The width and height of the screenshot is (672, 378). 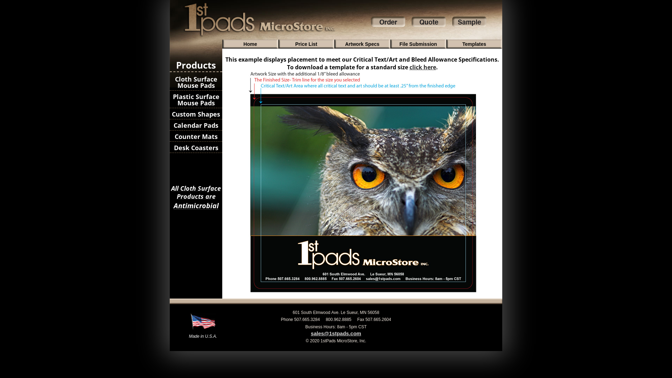 I want to click on Quote, so click(x=429, y=27).